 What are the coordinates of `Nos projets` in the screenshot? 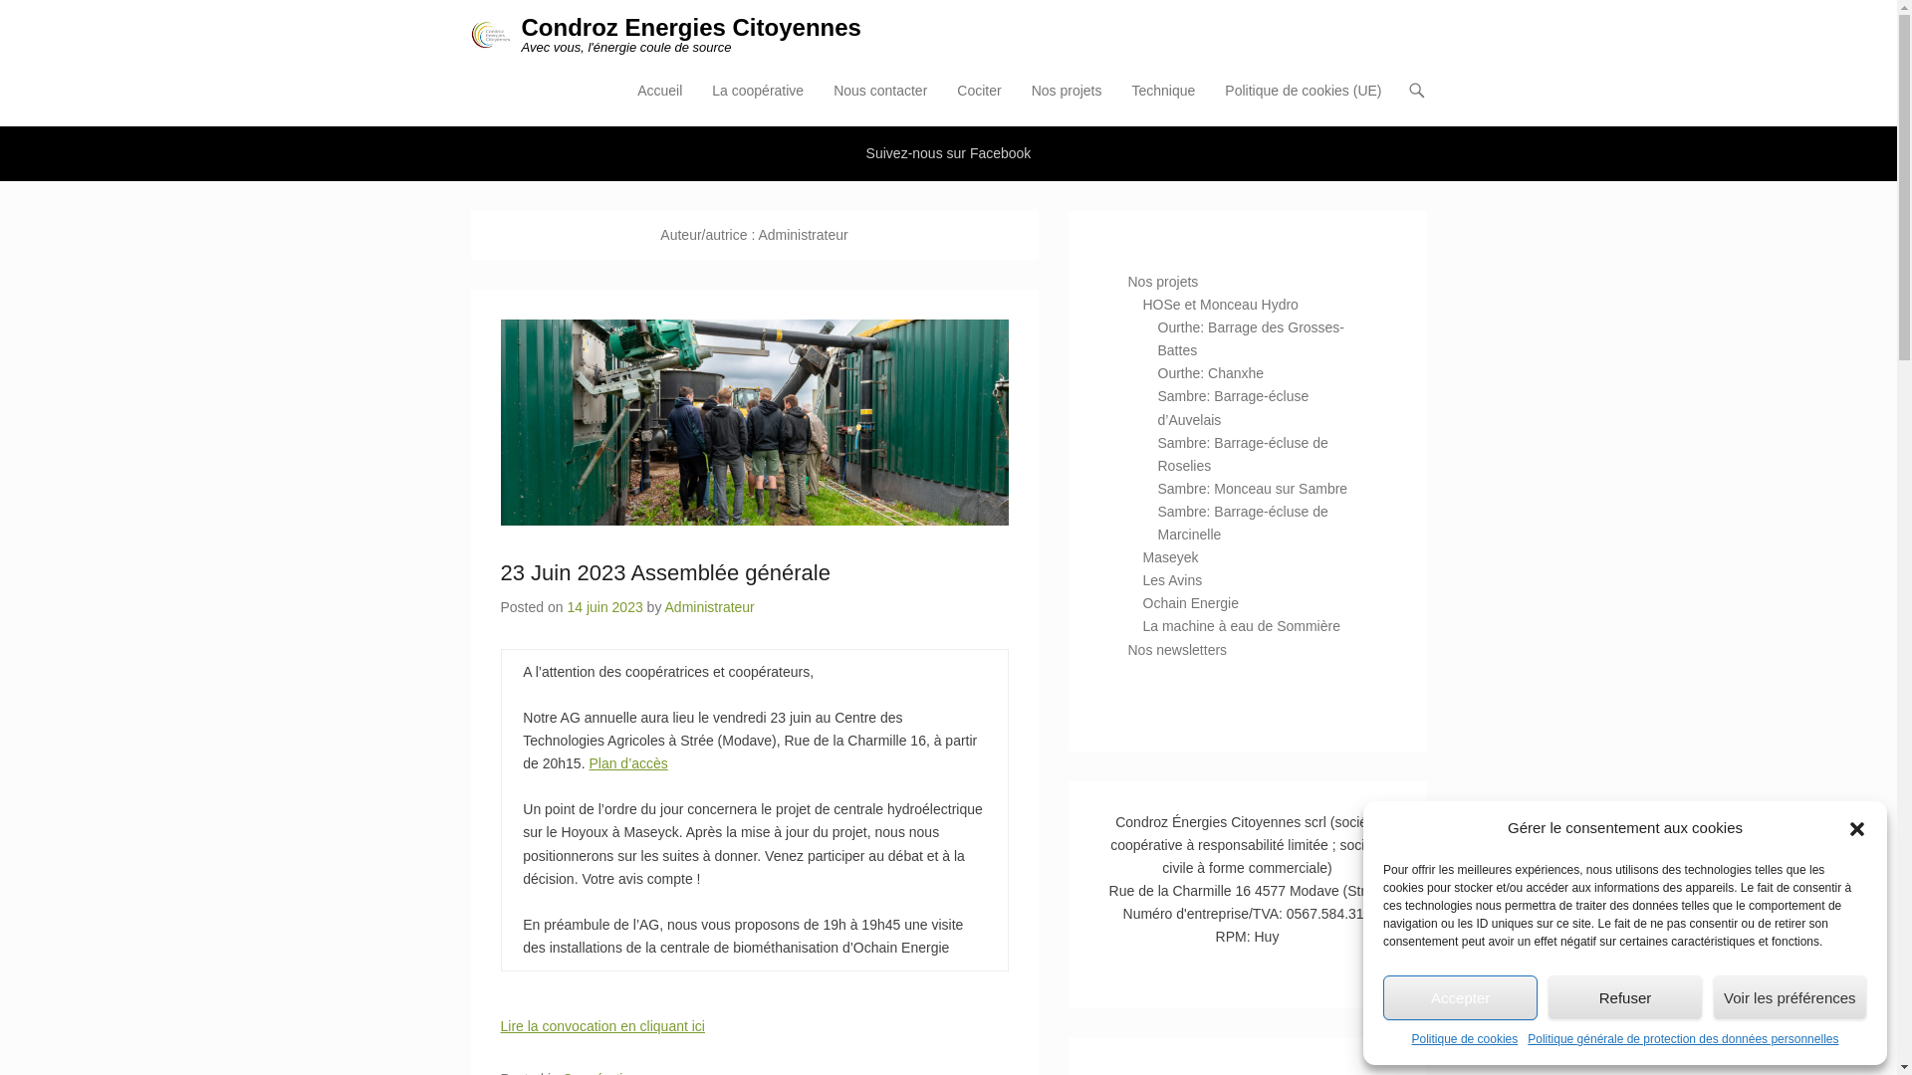 It's located at (1068, 104).